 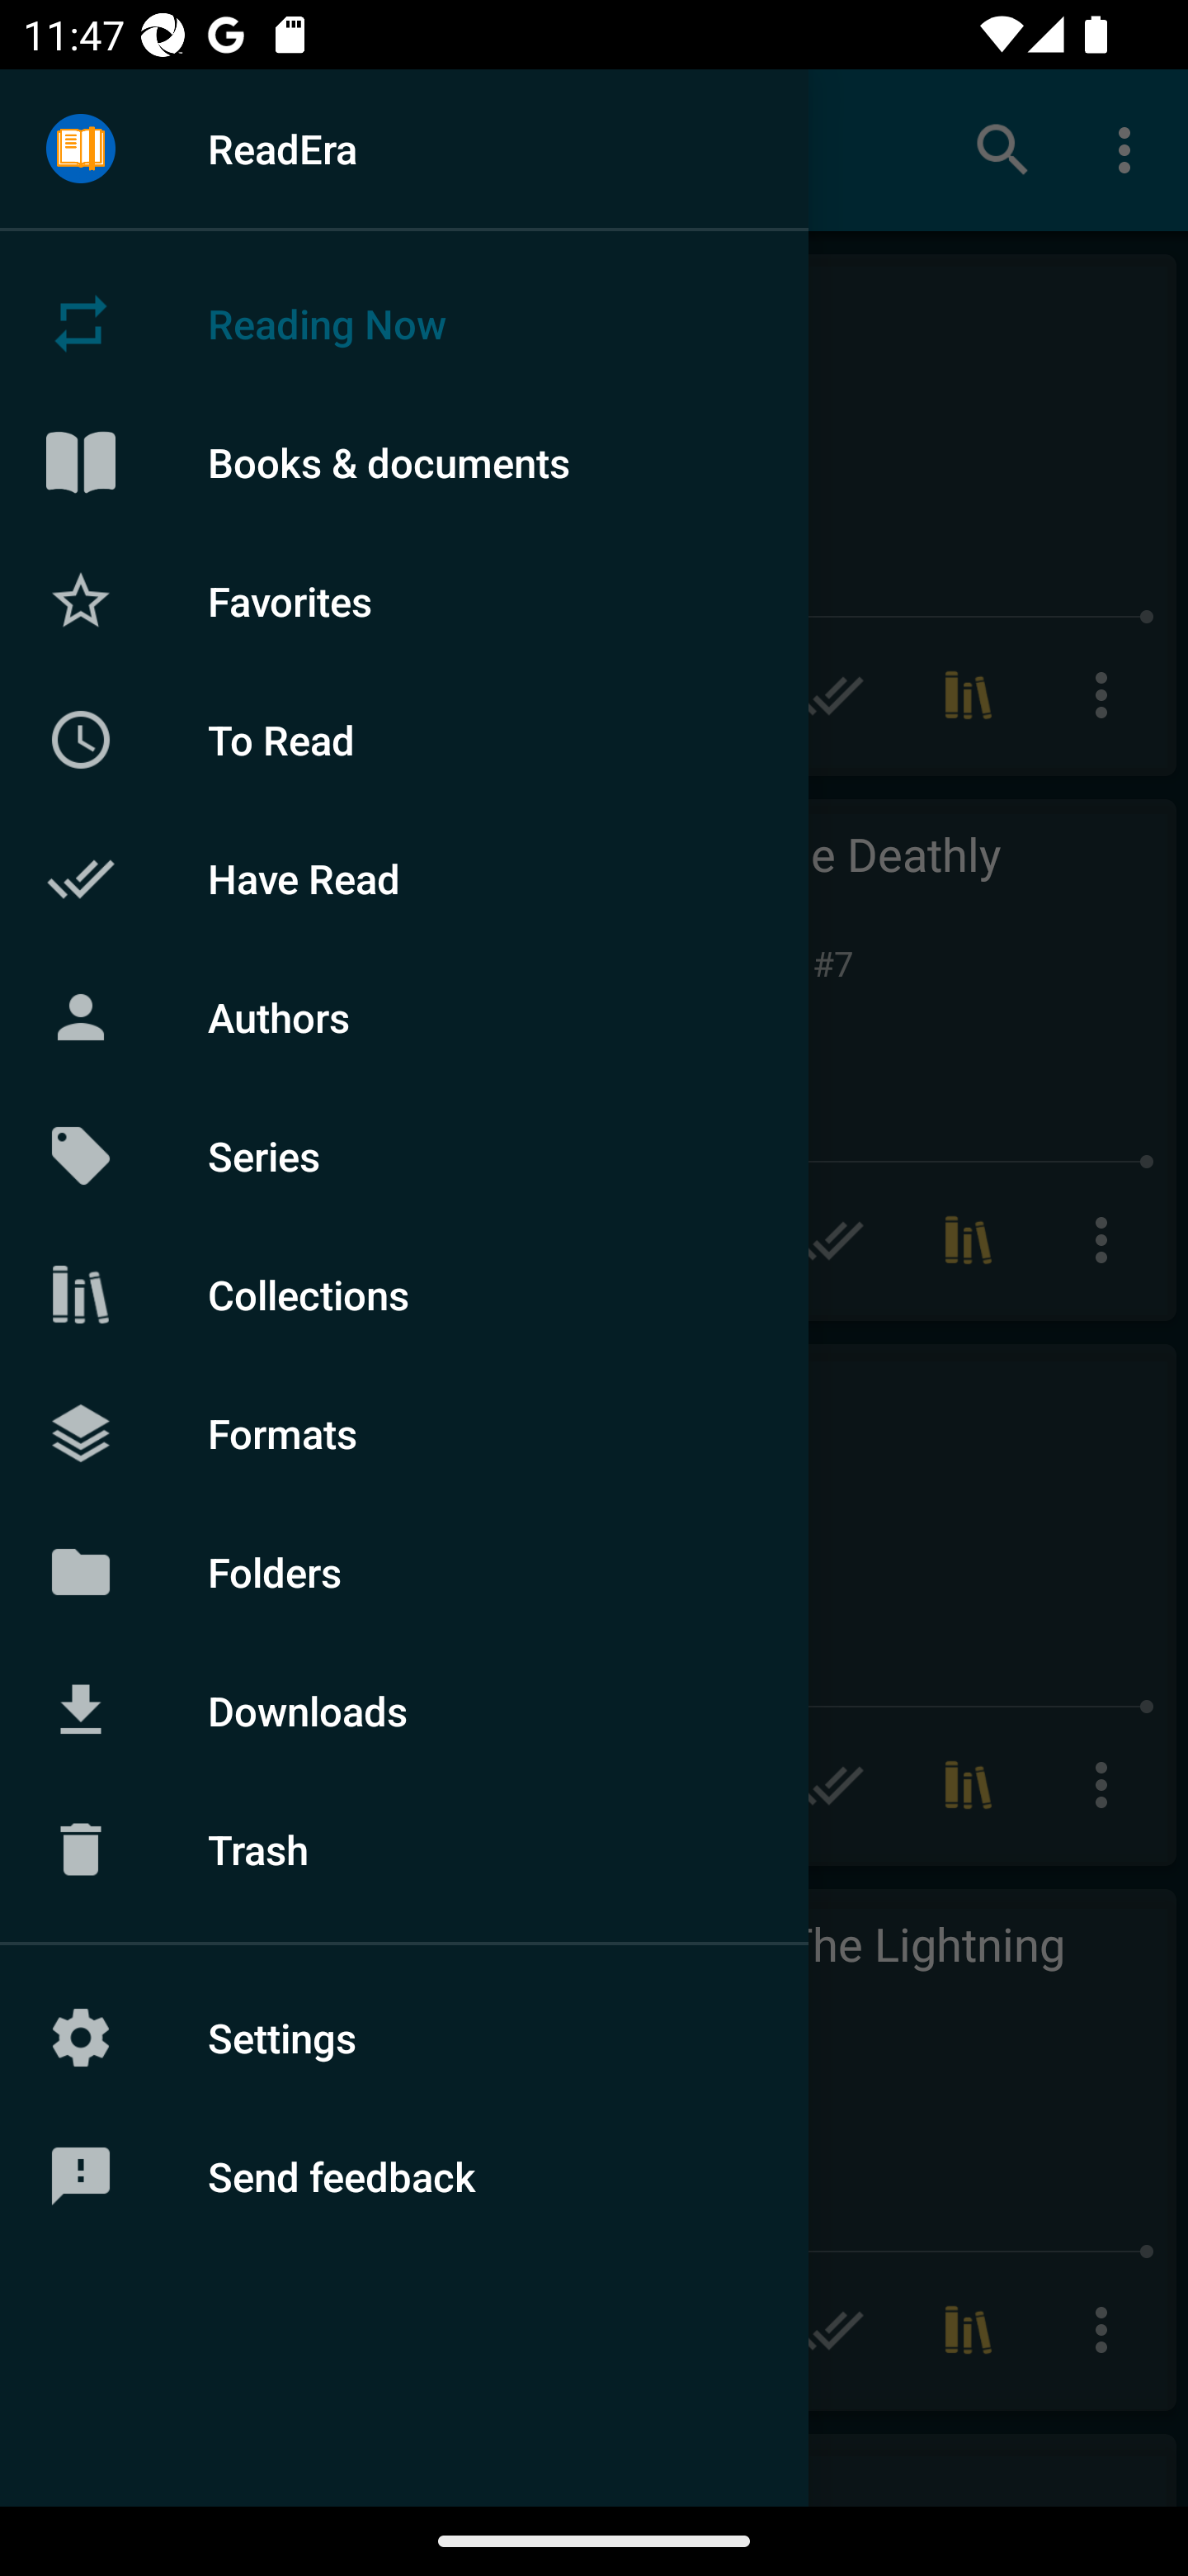 What do you see at coordinates (404, 462) in the screenshot?
I see `Books & documents` at bounding box center [404, 462].